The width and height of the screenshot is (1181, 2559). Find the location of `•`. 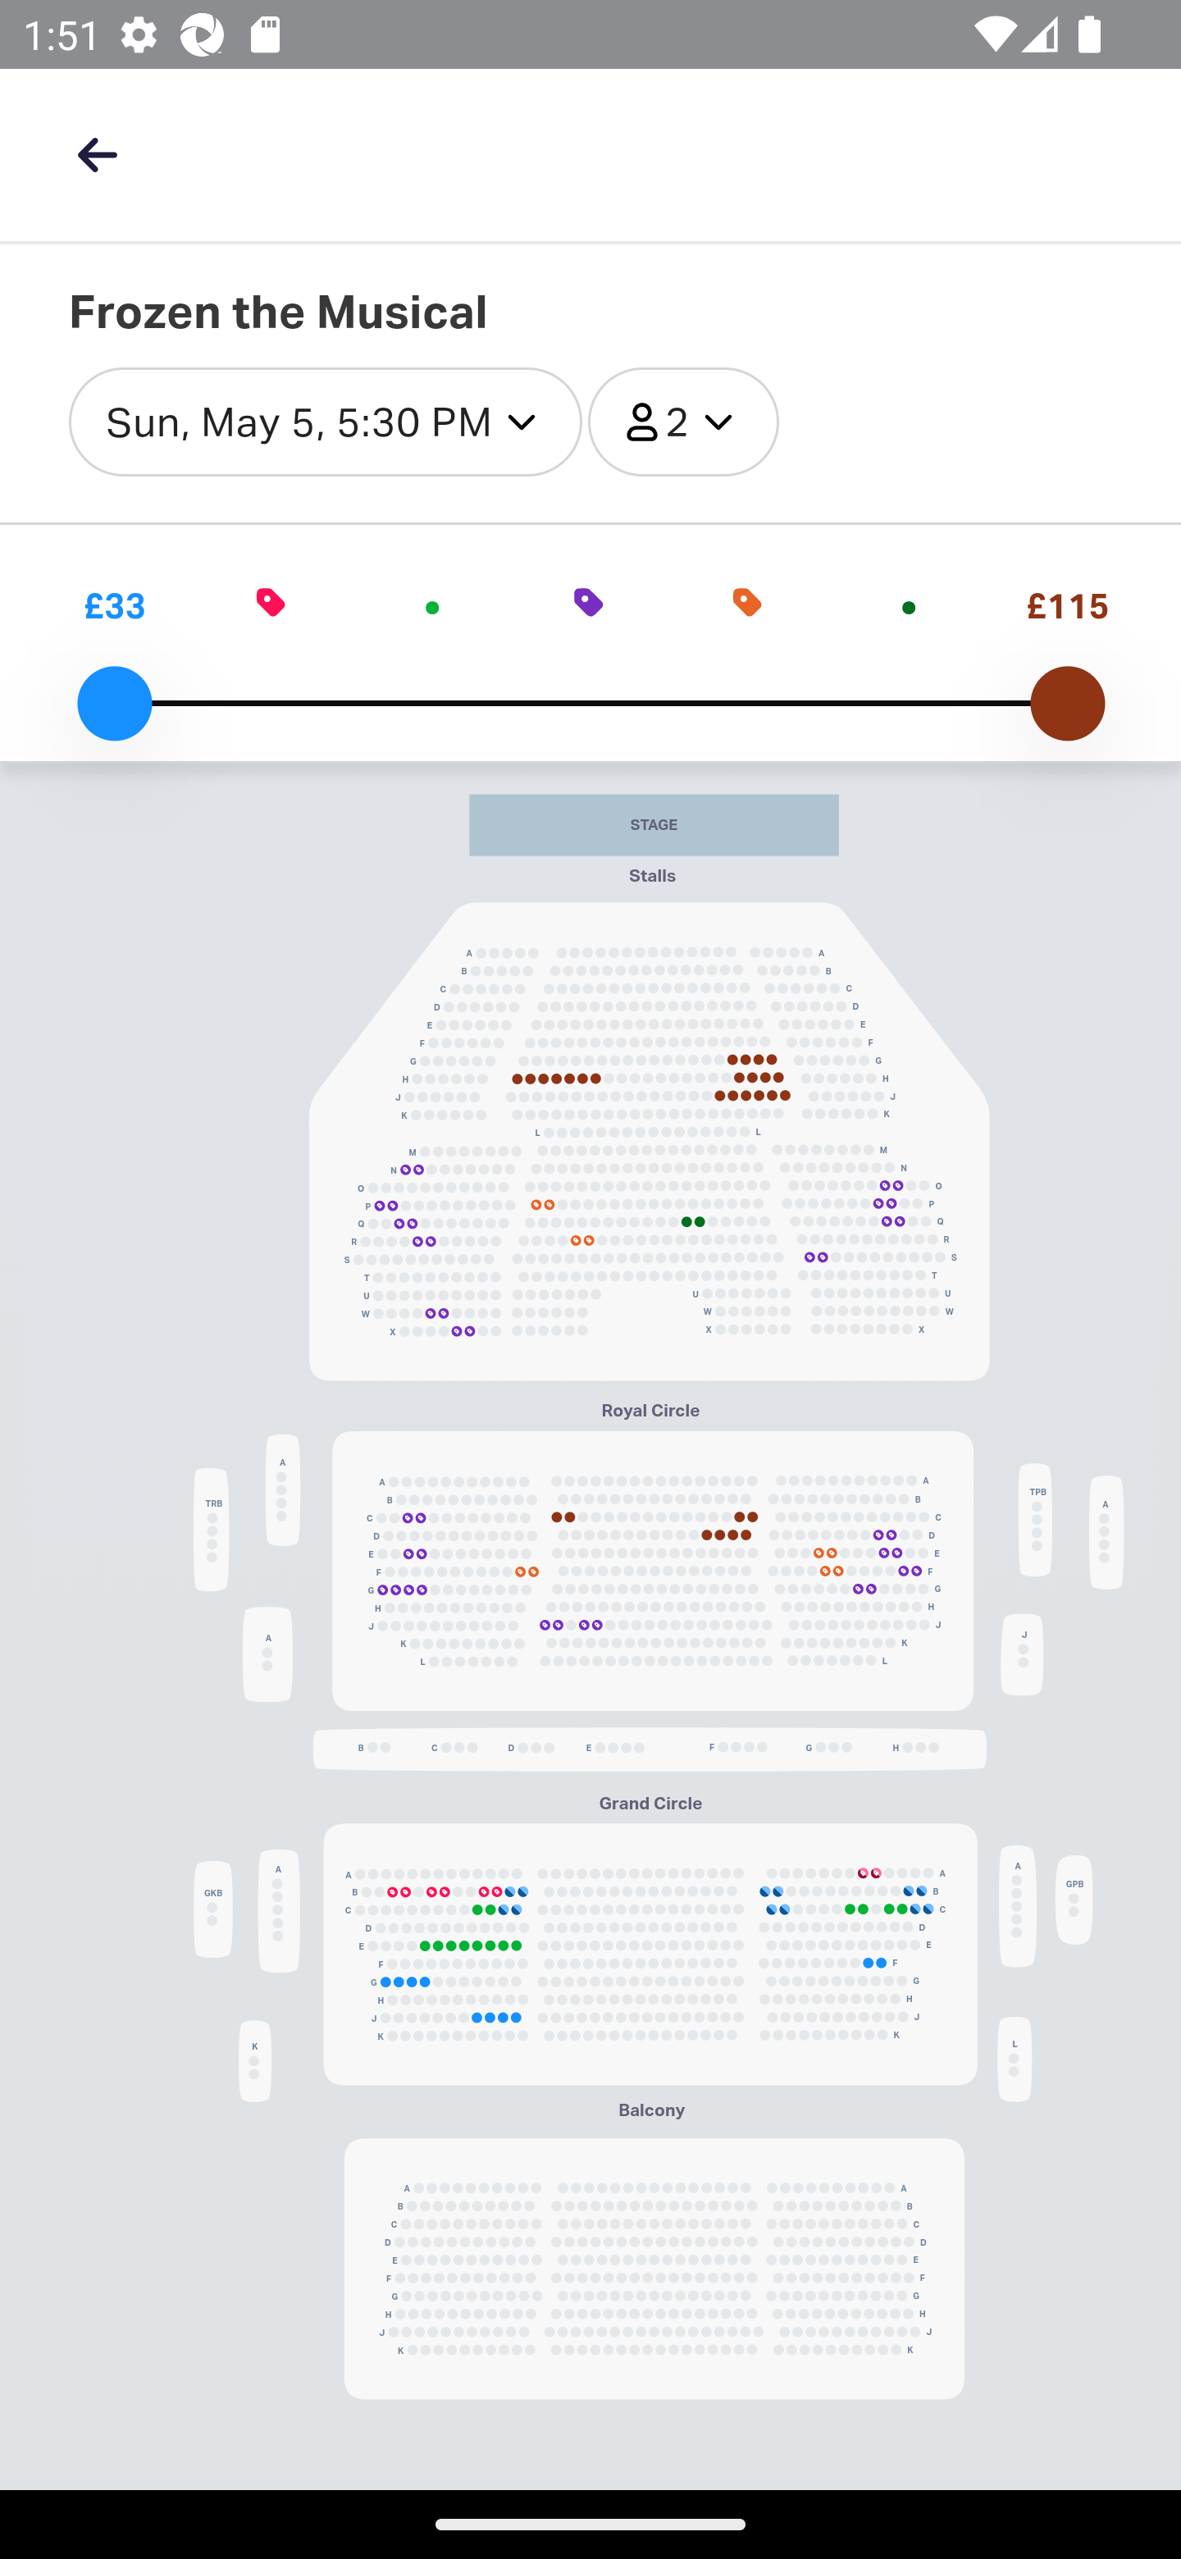

• is located at coordinates (908, 605).